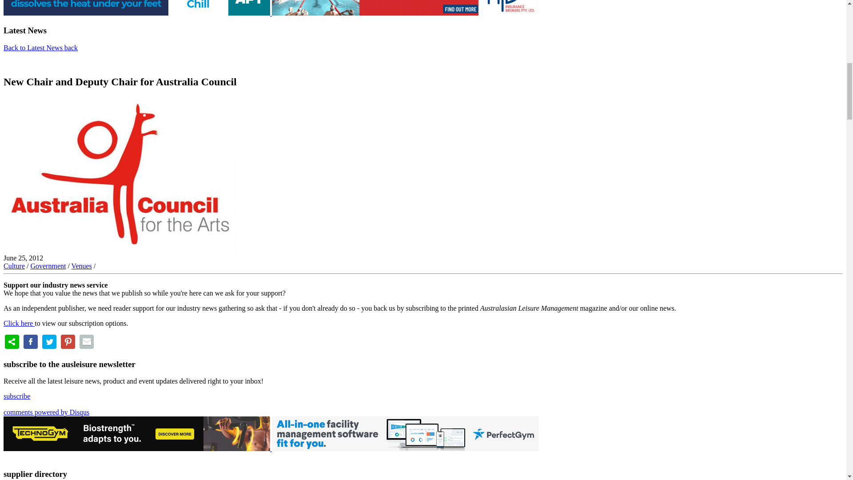  Describe the element at coordinates (19, 323) in the screenshot. I see `Click here` at that location.